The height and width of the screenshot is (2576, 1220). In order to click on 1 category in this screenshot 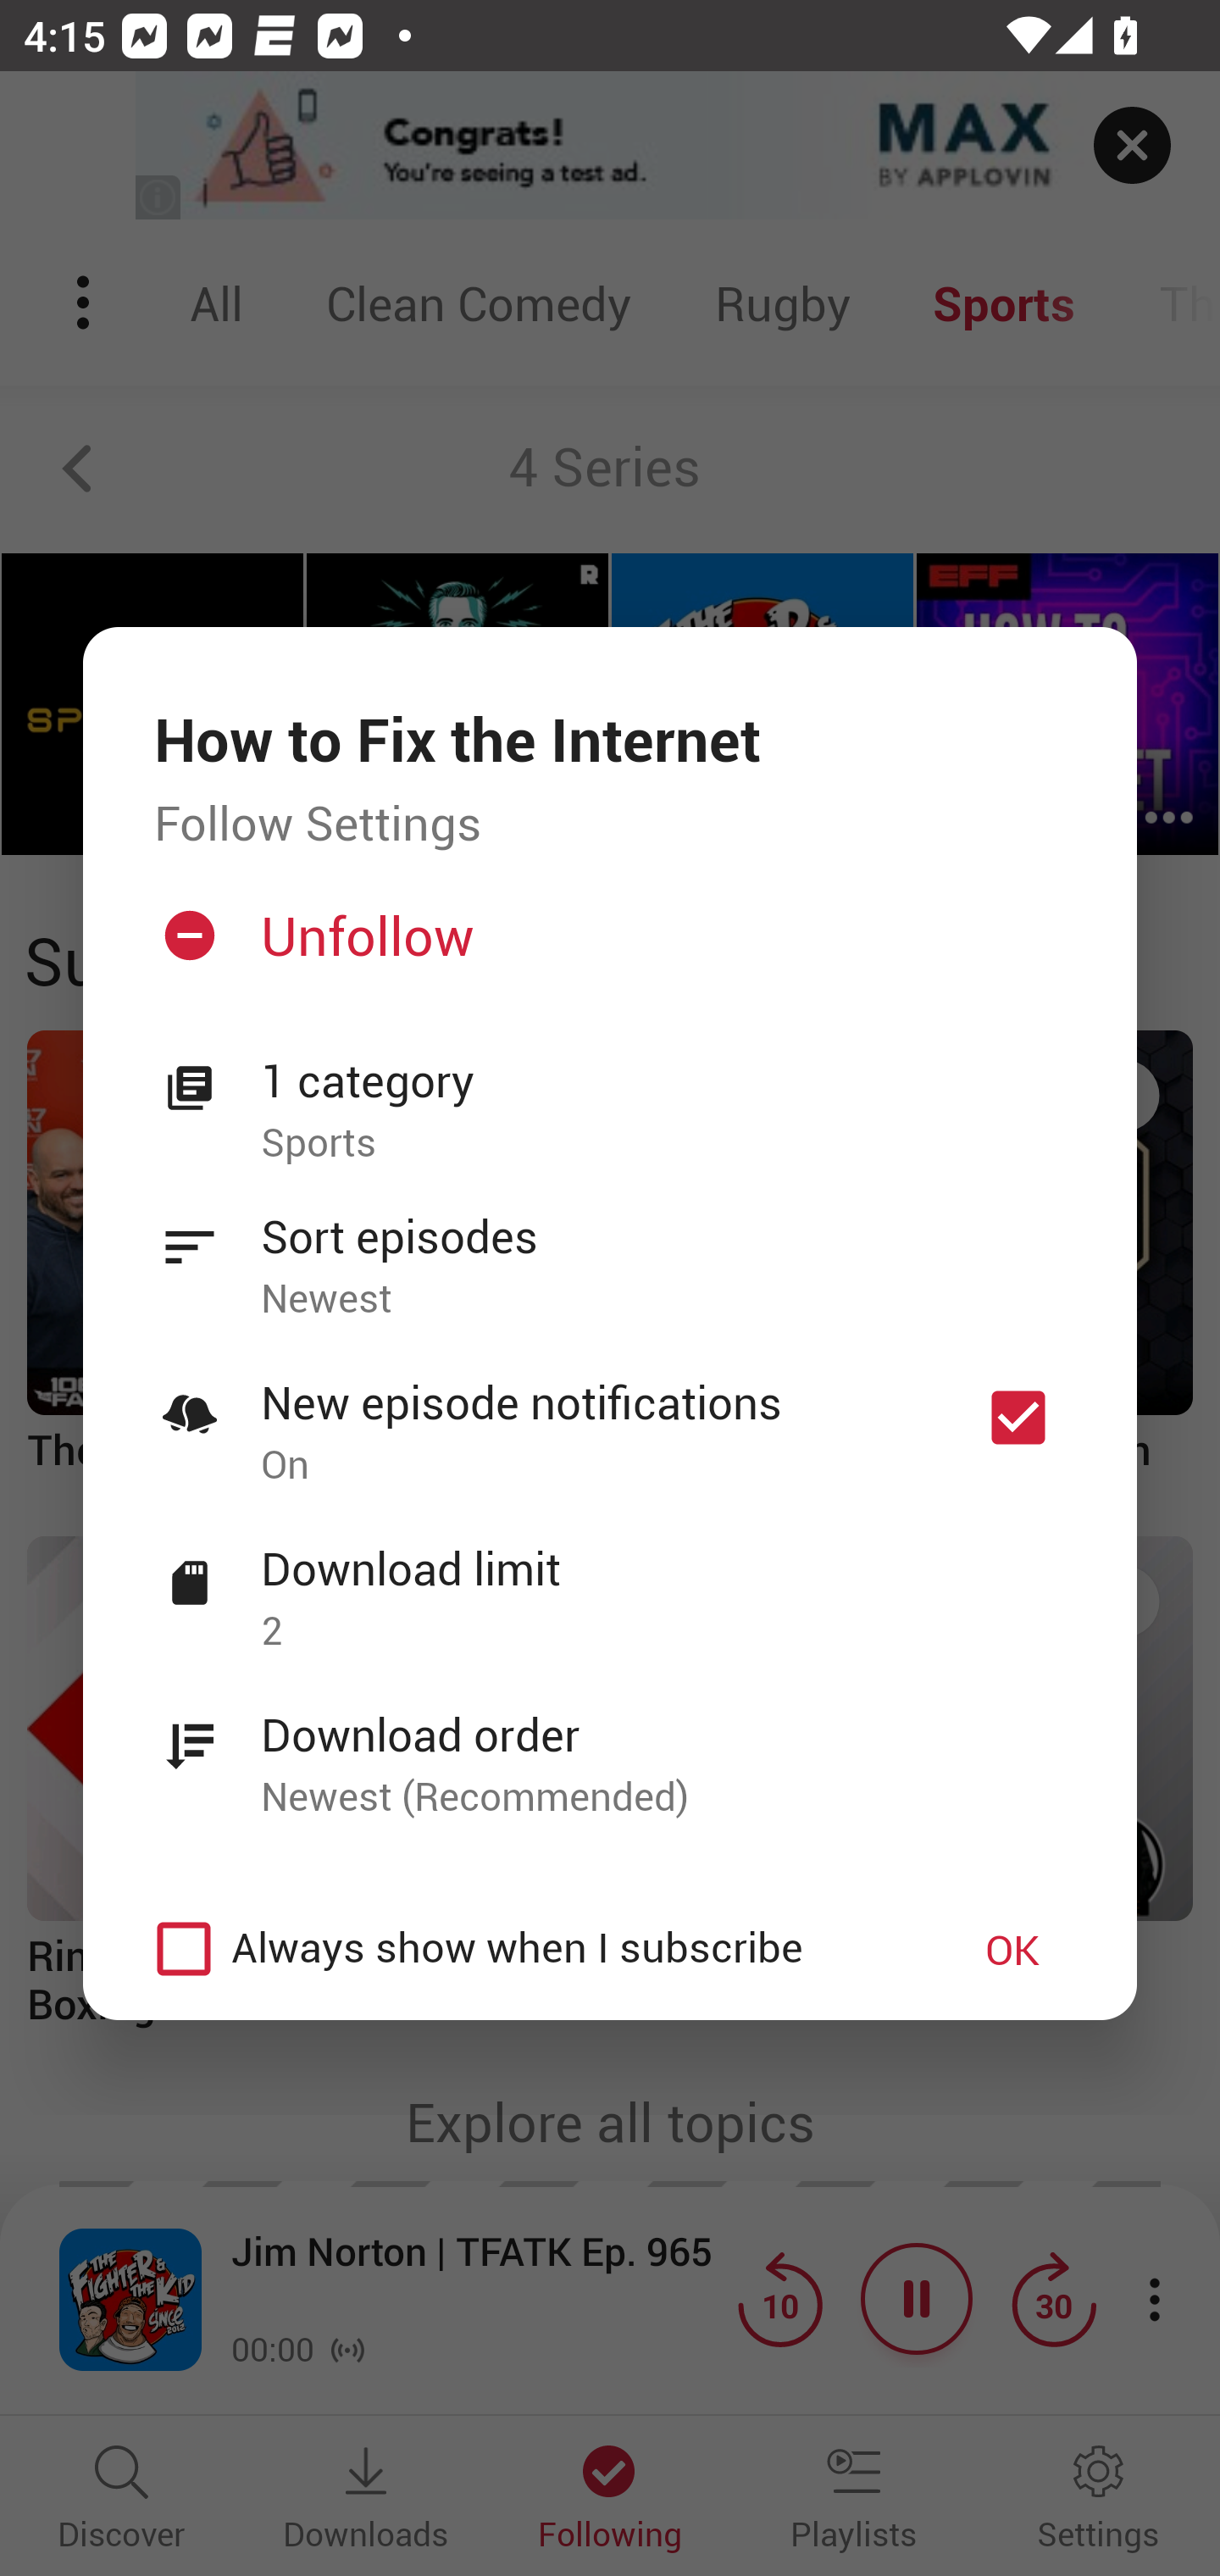, I will do `click(663, 1081)`.